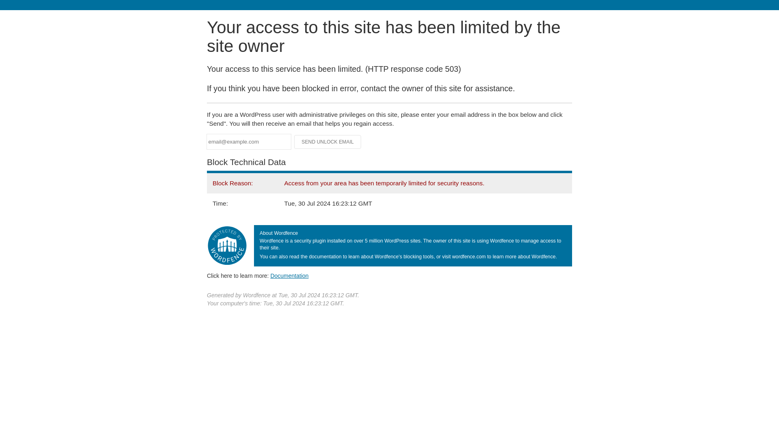 This screenshot has width=779, height=438. Describe the element at coordinates (289, 275) in the screenshot. I see `Documentation` at that location.